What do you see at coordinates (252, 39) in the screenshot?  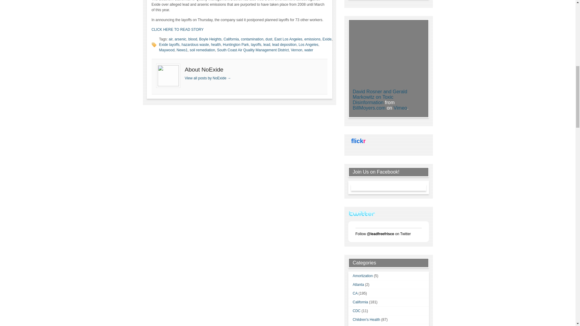 I see `contamination` at bounding box center [252, 39].